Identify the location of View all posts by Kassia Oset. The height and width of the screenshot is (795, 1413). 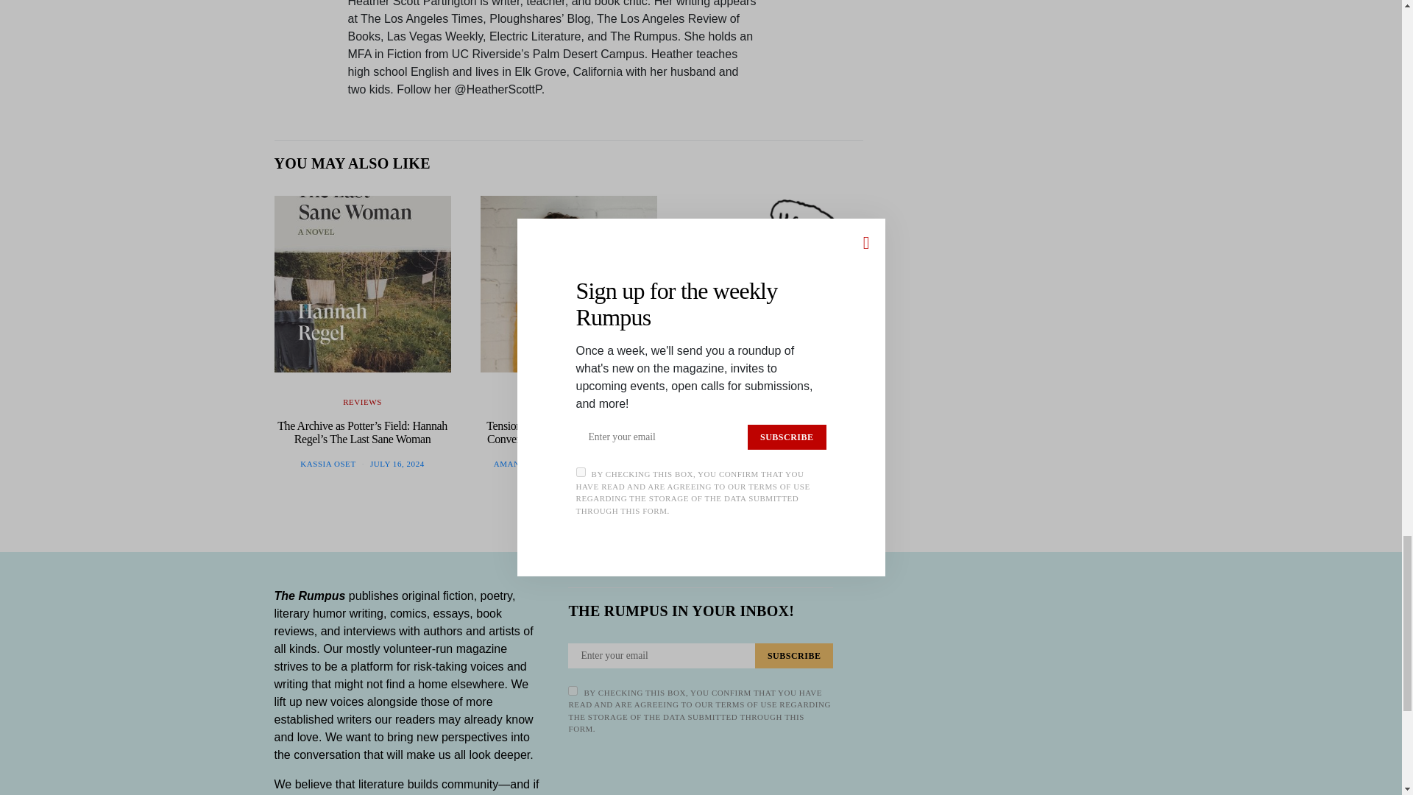
(327, 464).